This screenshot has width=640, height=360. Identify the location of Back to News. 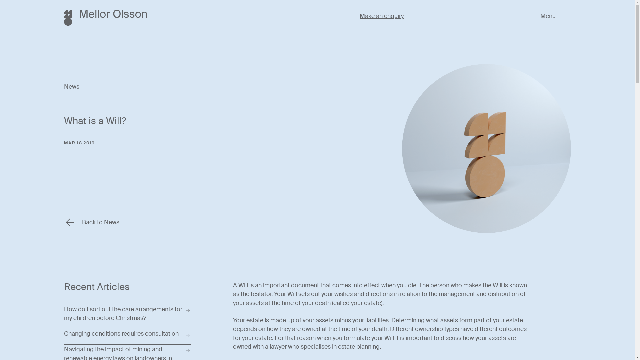
(92, 222).